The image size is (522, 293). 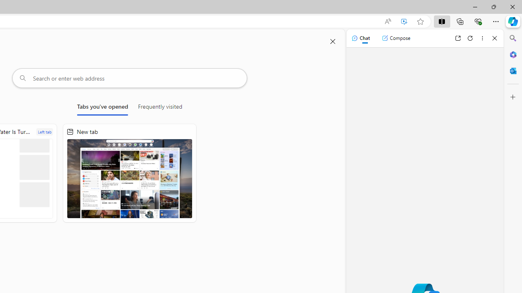 I want to click on Customize, so click(x=513, y=97).